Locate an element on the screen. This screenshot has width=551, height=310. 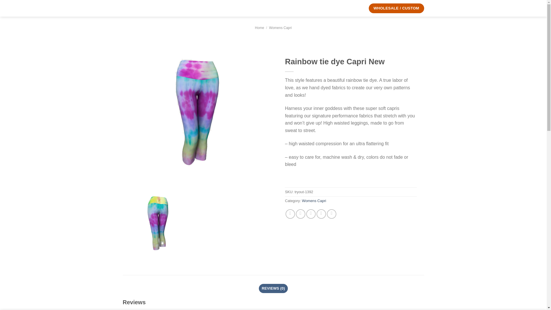
TRYOUT  SPORTS - Sports Apparel manufacturing company is located at coordinates (143, 8).